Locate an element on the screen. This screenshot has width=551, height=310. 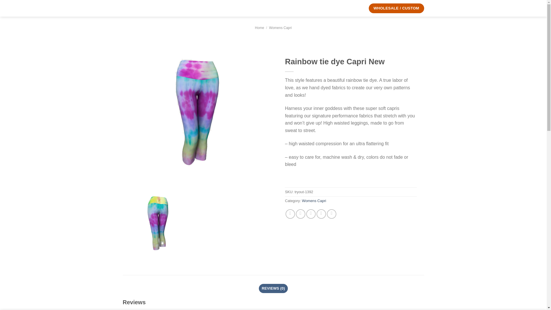
TRYOUT  SPORTS - Sports Apparel manufacturing company is located at coordinates (143, 8).